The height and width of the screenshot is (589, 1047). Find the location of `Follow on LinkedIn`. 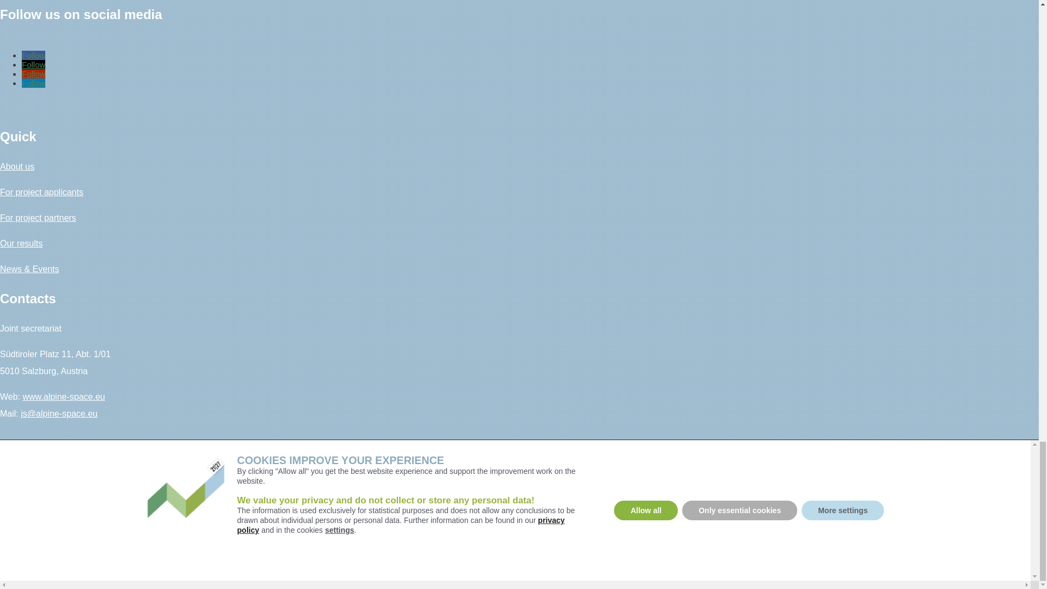

Follow on LinkedIn is located at coordinates (33, 83).